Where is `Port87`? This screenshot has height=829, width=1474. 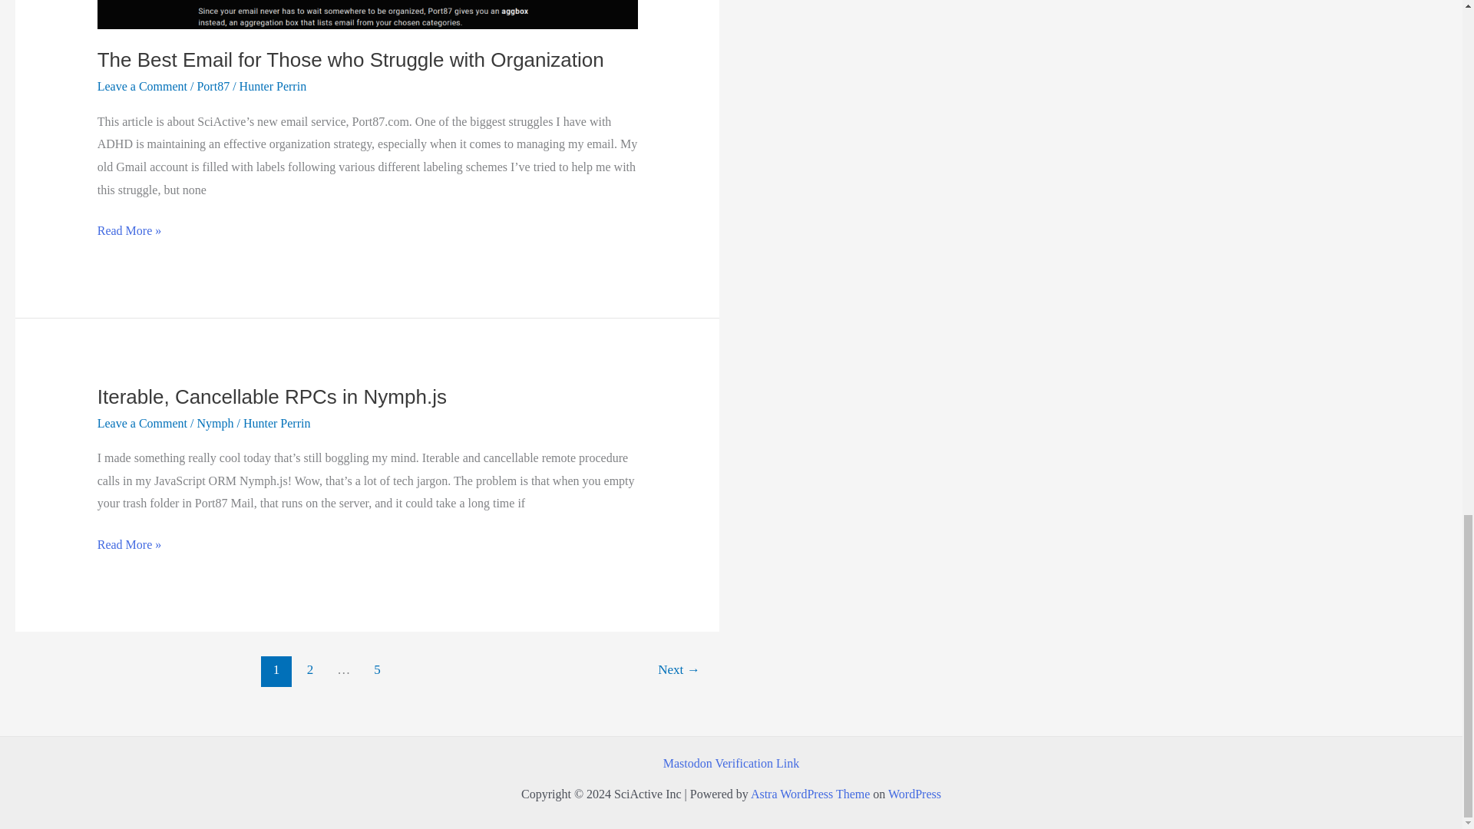
Port87 is located at coordinates (213, 86).